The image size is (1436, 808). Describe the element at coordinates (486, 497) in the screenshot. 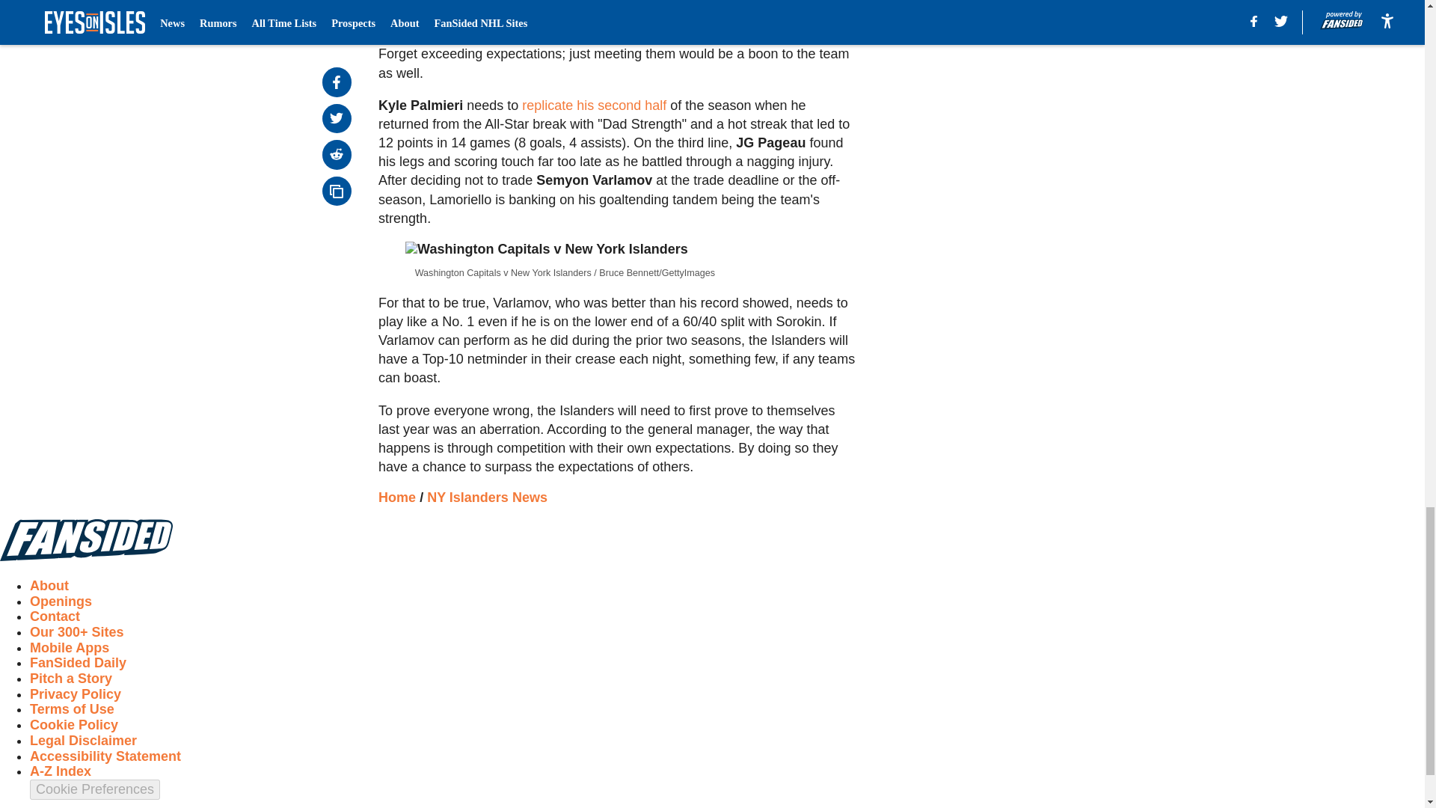

I see `NY Islanders News` at that location.